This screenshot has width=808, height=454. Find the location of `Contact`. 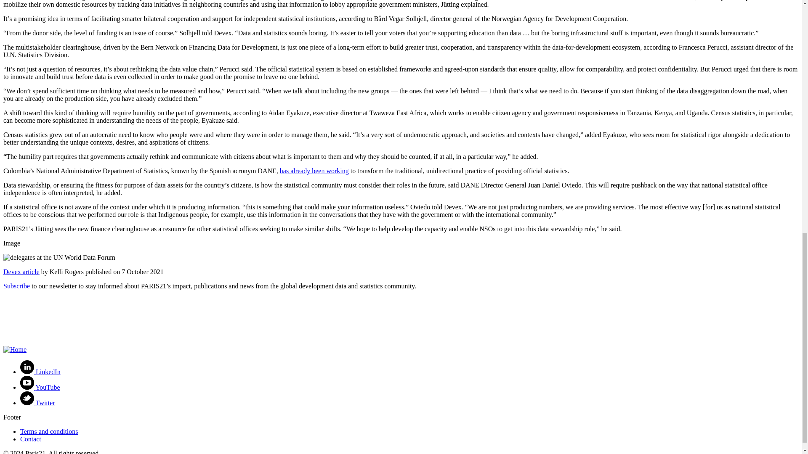

Contact is located at coordinates (30, 439).